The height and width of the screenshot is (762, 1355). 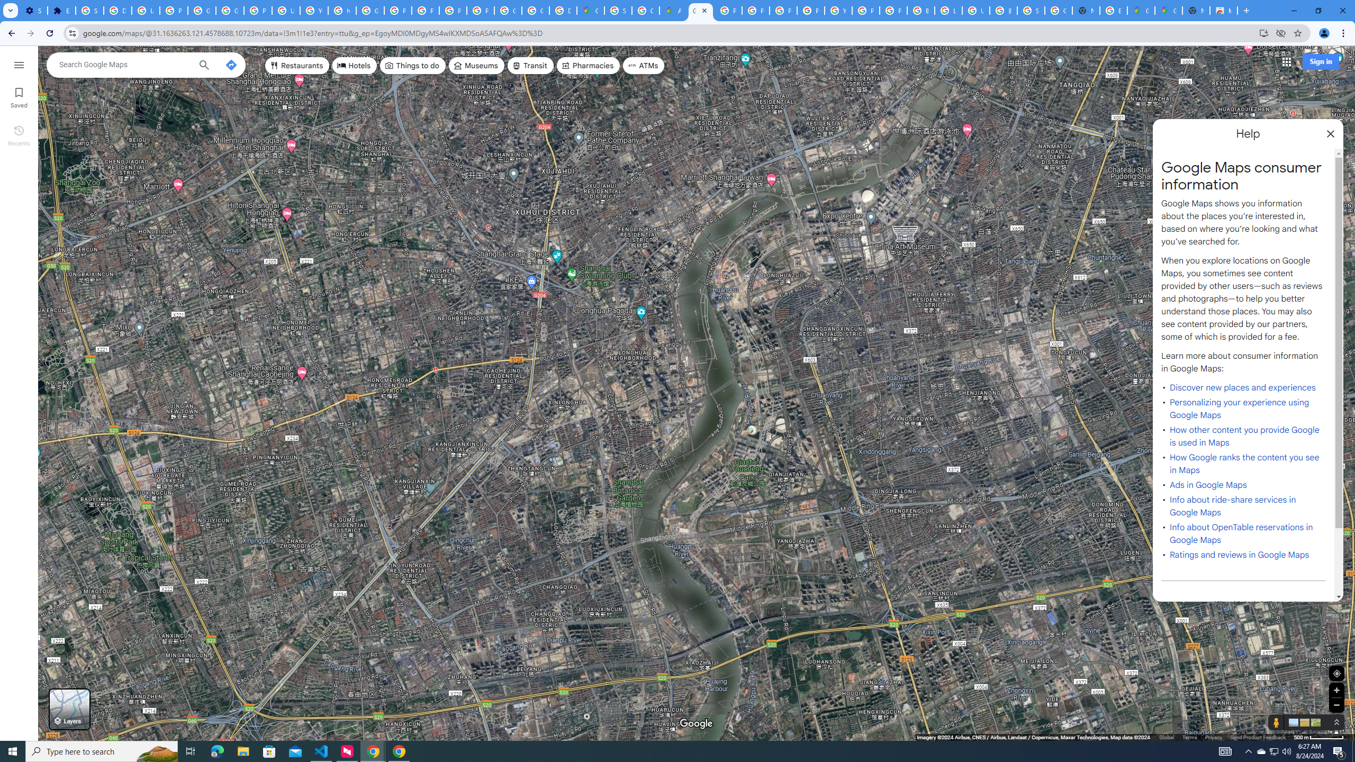 What do you see at coordinates (1167, 737) in the screenshot?
I see `Global` at bounding box center [1167, 737].